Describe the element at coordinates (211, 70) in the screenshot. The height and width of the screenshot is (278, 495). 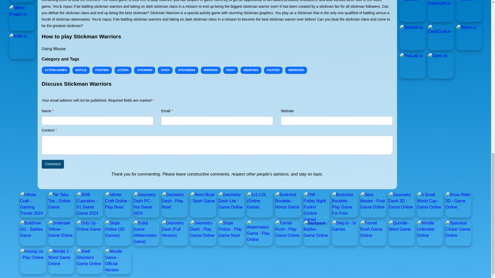
I see `WARRIOR` at that location.